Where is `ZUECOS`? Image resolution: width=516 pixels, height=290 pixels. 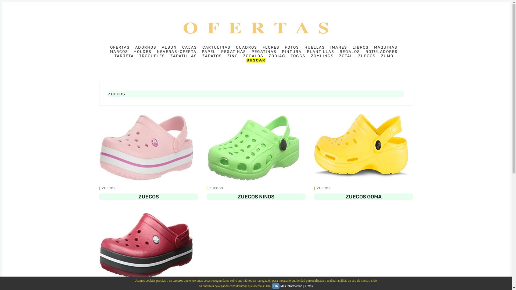 ZUECOS is located at coordinates (216, 188).